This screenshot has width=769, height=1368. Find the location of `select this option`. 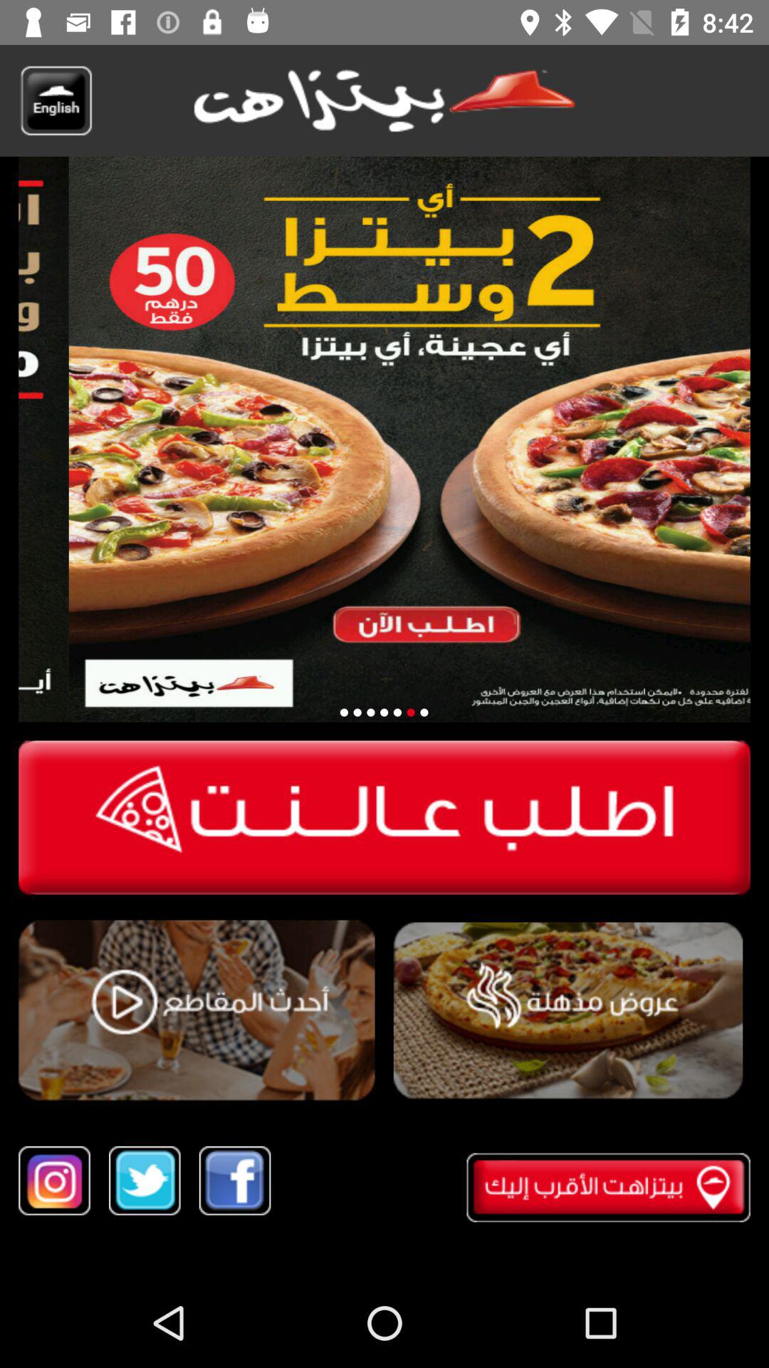

select this option is located at coordinates (197, 1010).